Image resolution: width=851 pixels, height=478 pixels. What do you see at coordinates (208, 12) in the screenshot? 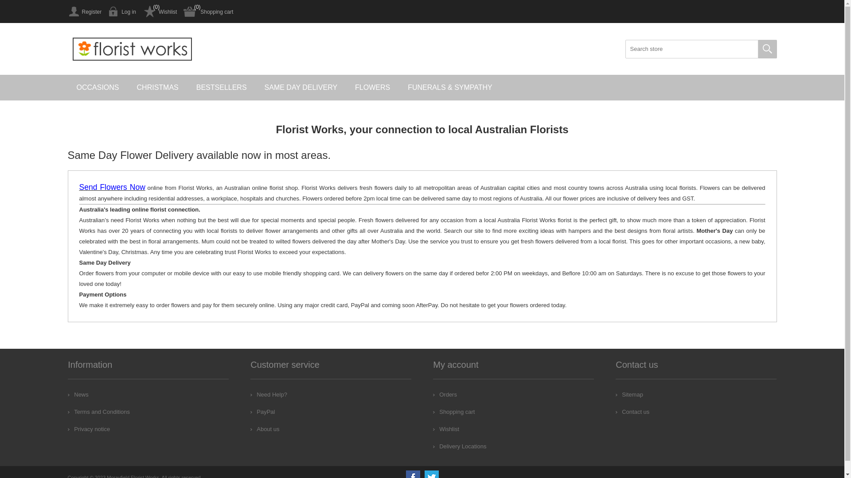
I see `Shopping cart` at bounding box center [208, 12].